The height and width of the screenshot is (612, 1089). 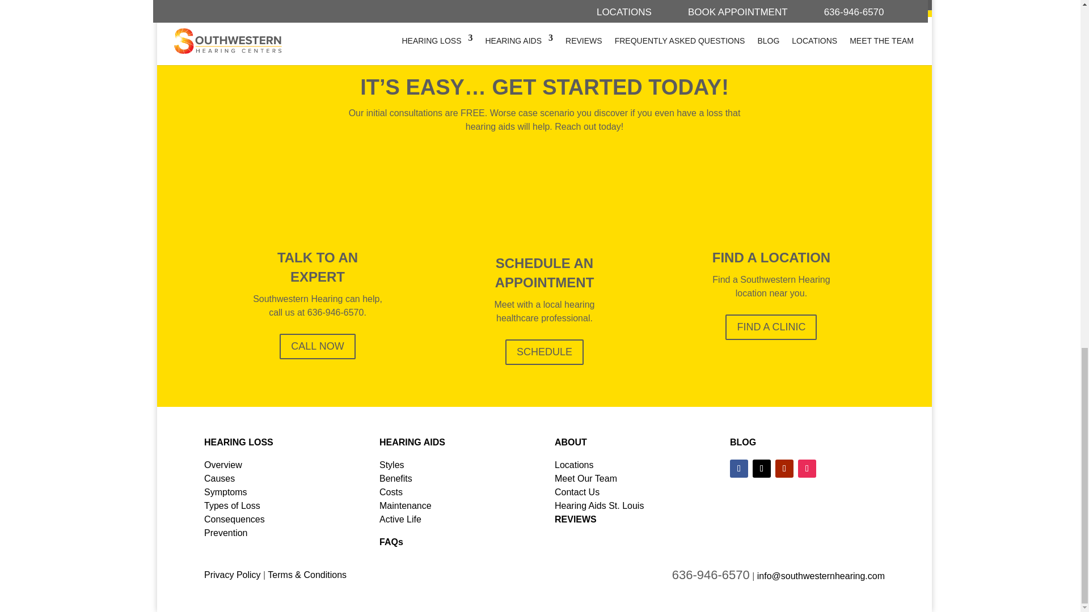 What do you see at coordinates (784, 469) in the screenshot?
I see `Follow on Youtube` at bounding box center [784, 469].